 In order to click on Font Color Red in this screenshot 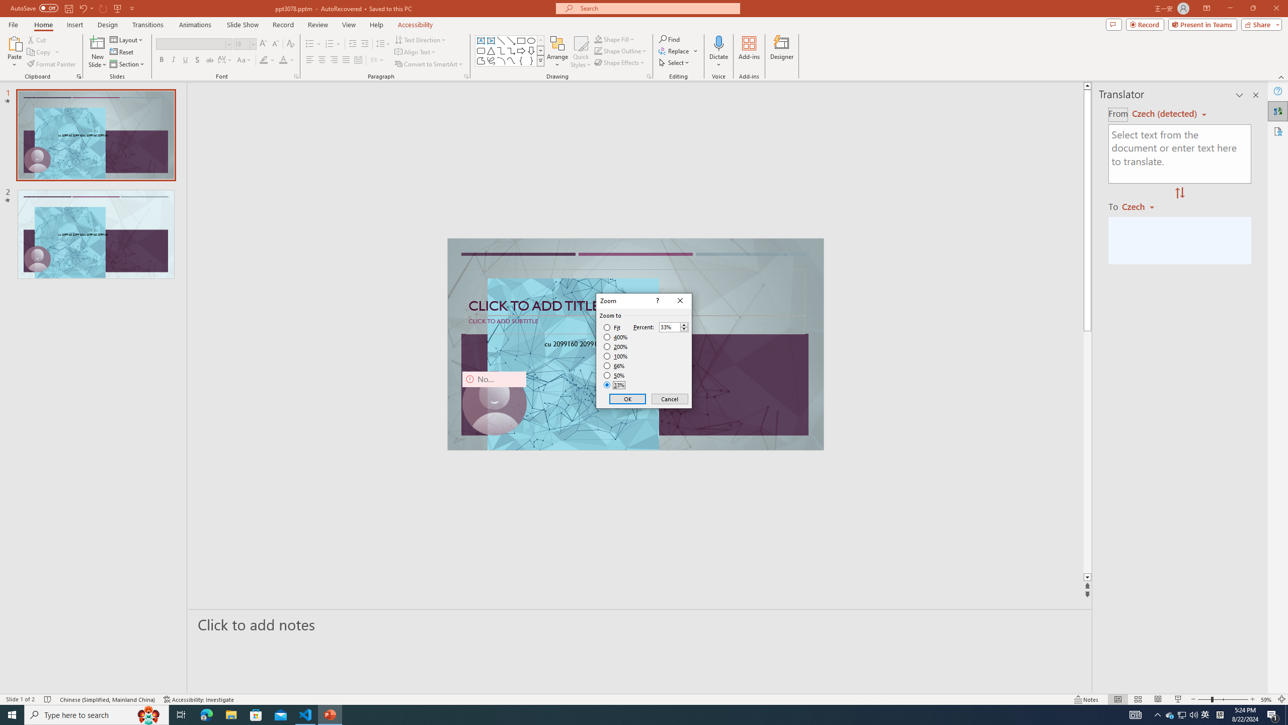, I will do `click(283, 60)`.